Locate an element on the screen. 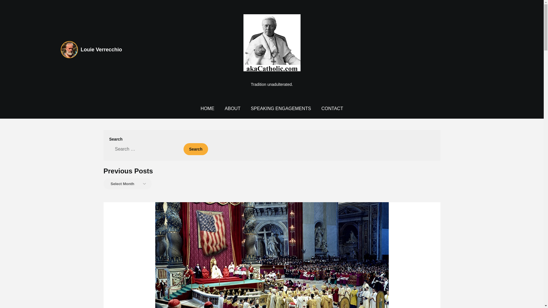  SPEAKING ENGAGEMENTS is located at coordinates (281, 108).